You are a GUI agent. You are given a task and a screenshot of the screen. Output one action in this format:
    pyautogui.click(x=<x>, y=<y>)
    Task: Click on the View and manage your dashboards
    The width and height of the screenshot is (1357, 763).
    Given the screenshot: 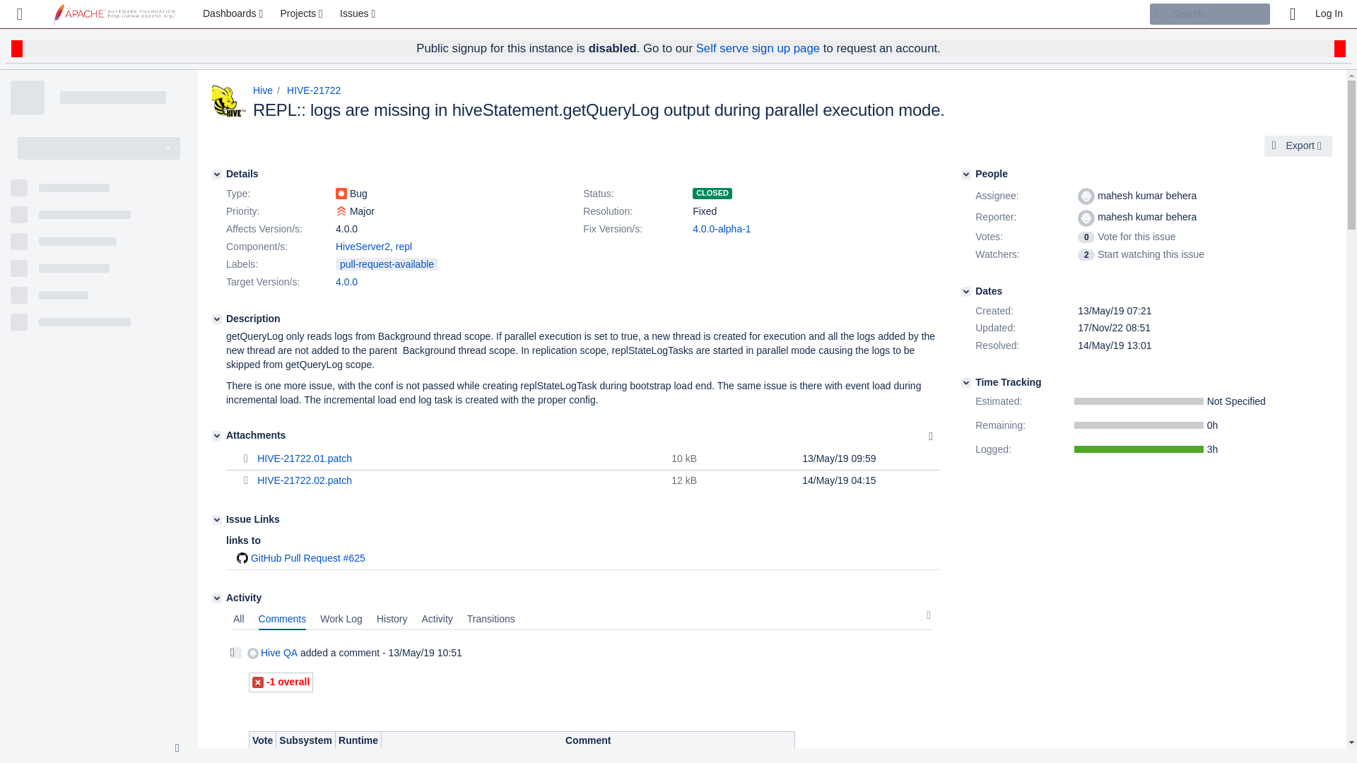 What is the action you would take?
    pyautogui.click(x=235, y=14)
    